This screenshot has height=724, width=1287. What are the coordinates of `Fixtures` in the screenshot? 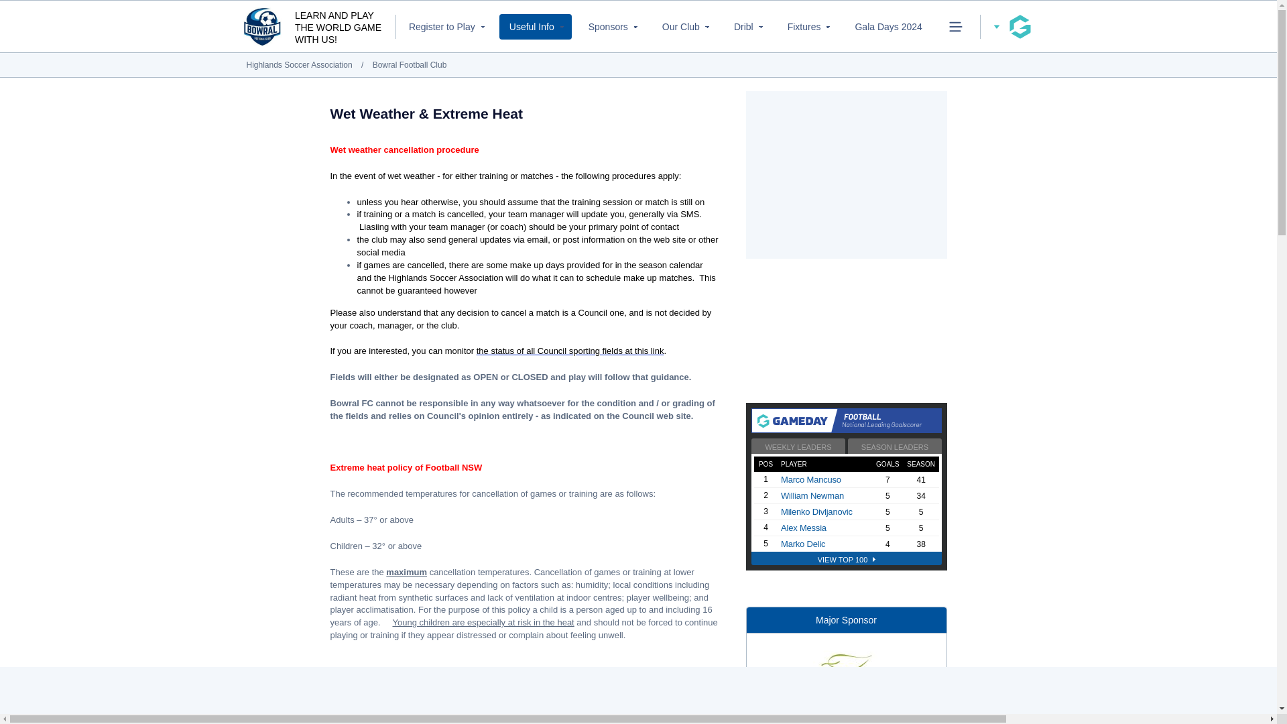 It's located at (808, 27).